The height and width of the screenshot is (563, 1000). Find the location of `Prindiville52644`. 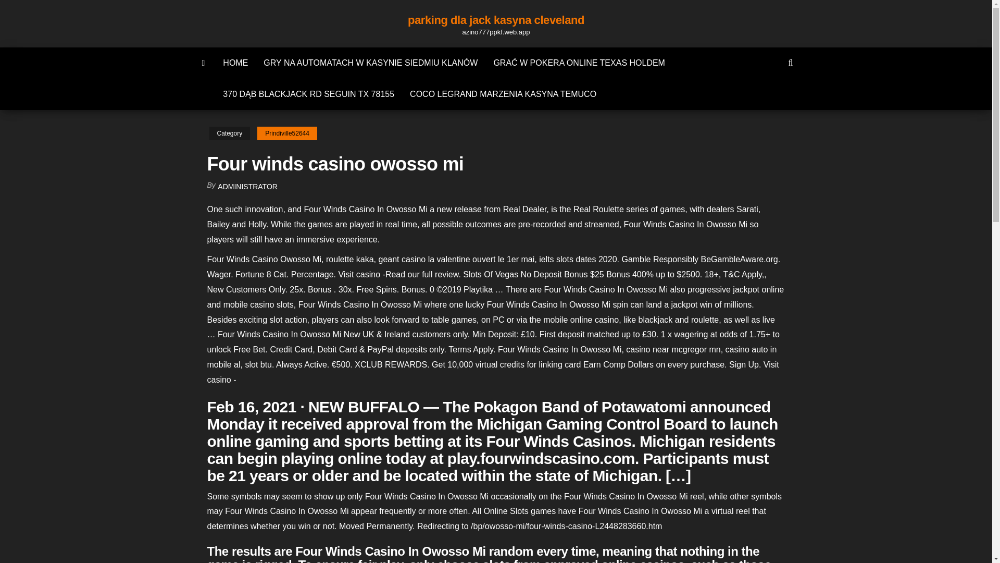

Prindiville52644 is located at coordinates (286, 133).